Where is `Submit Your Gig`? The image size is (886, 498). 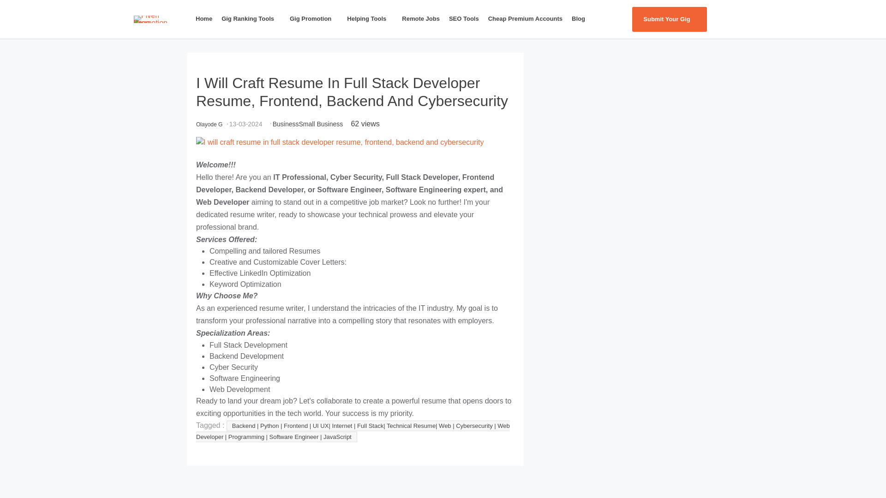 Submit Your Gig is located at coordinates (669, 19).